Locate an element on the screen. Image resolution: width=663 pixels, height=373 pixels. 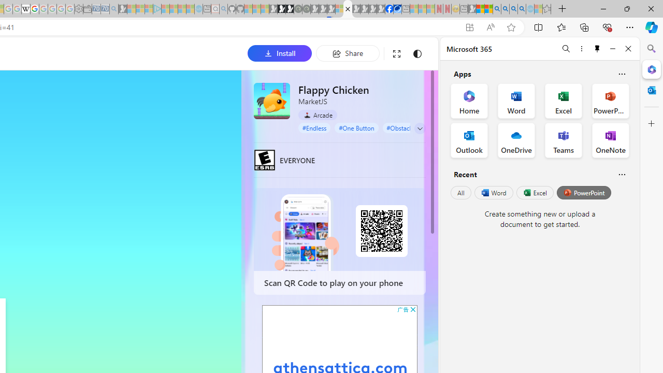
PowerPoint Office App is located at coordinates (610, 101).